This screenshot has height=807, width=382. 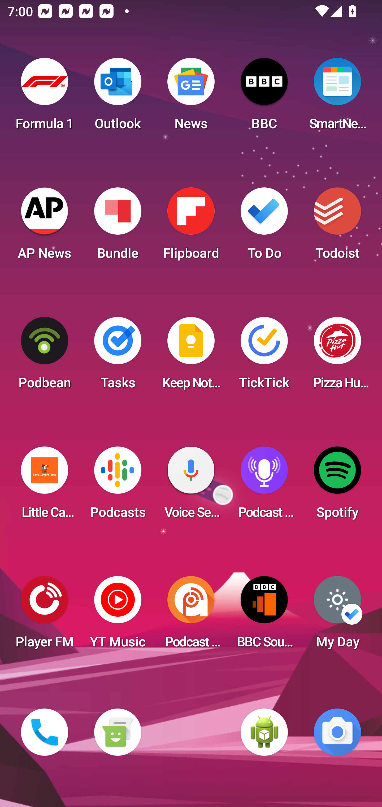 What do you see at coordinates (337, 486) in the screenshot?
I see `Spotify` at bounding box center [337, 486].